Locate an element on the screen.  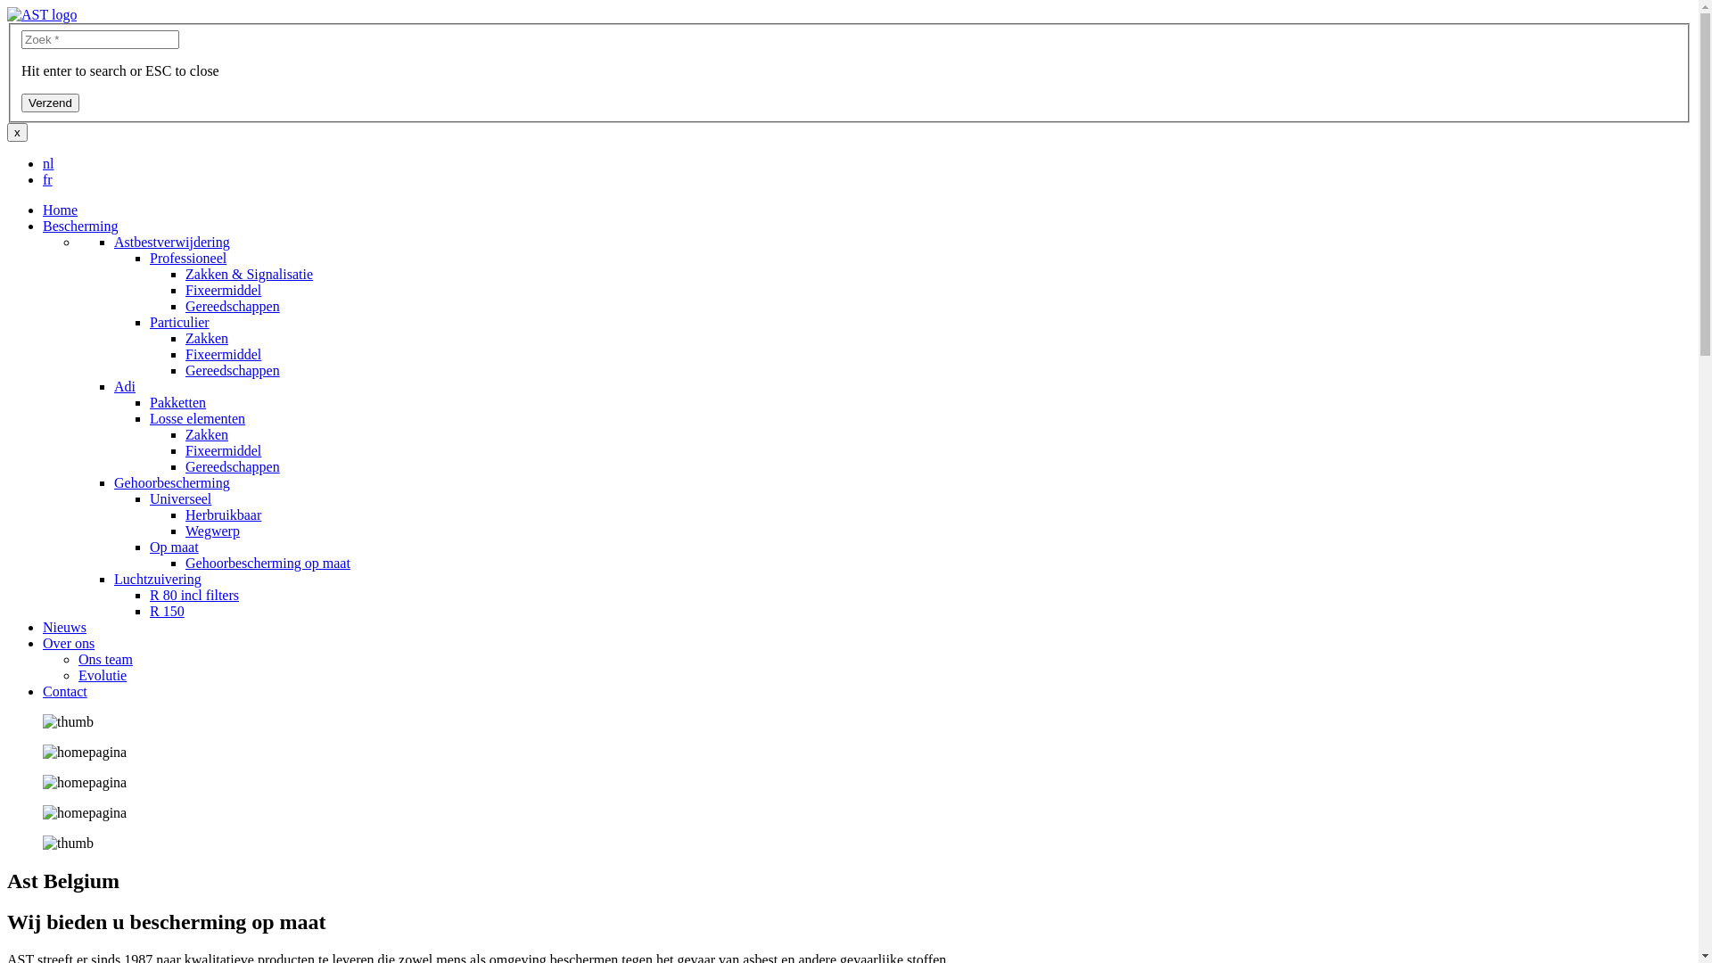
Wegwerp is located at coordinates (212, 531).